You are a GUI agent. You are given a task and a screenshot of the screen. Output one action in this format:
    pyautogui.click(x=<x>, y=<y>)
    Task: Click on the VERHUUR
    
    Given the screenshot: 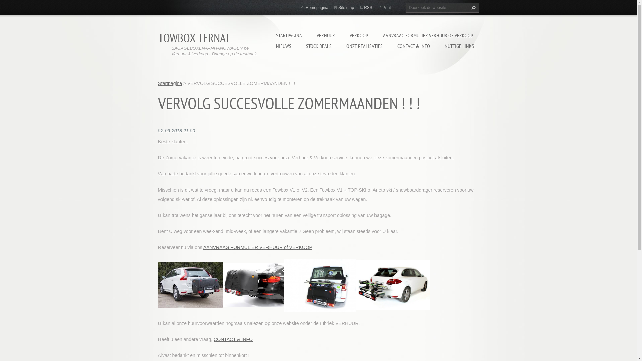 What is the action you would take?
    pyautogui.click(x=326, y=35)
    